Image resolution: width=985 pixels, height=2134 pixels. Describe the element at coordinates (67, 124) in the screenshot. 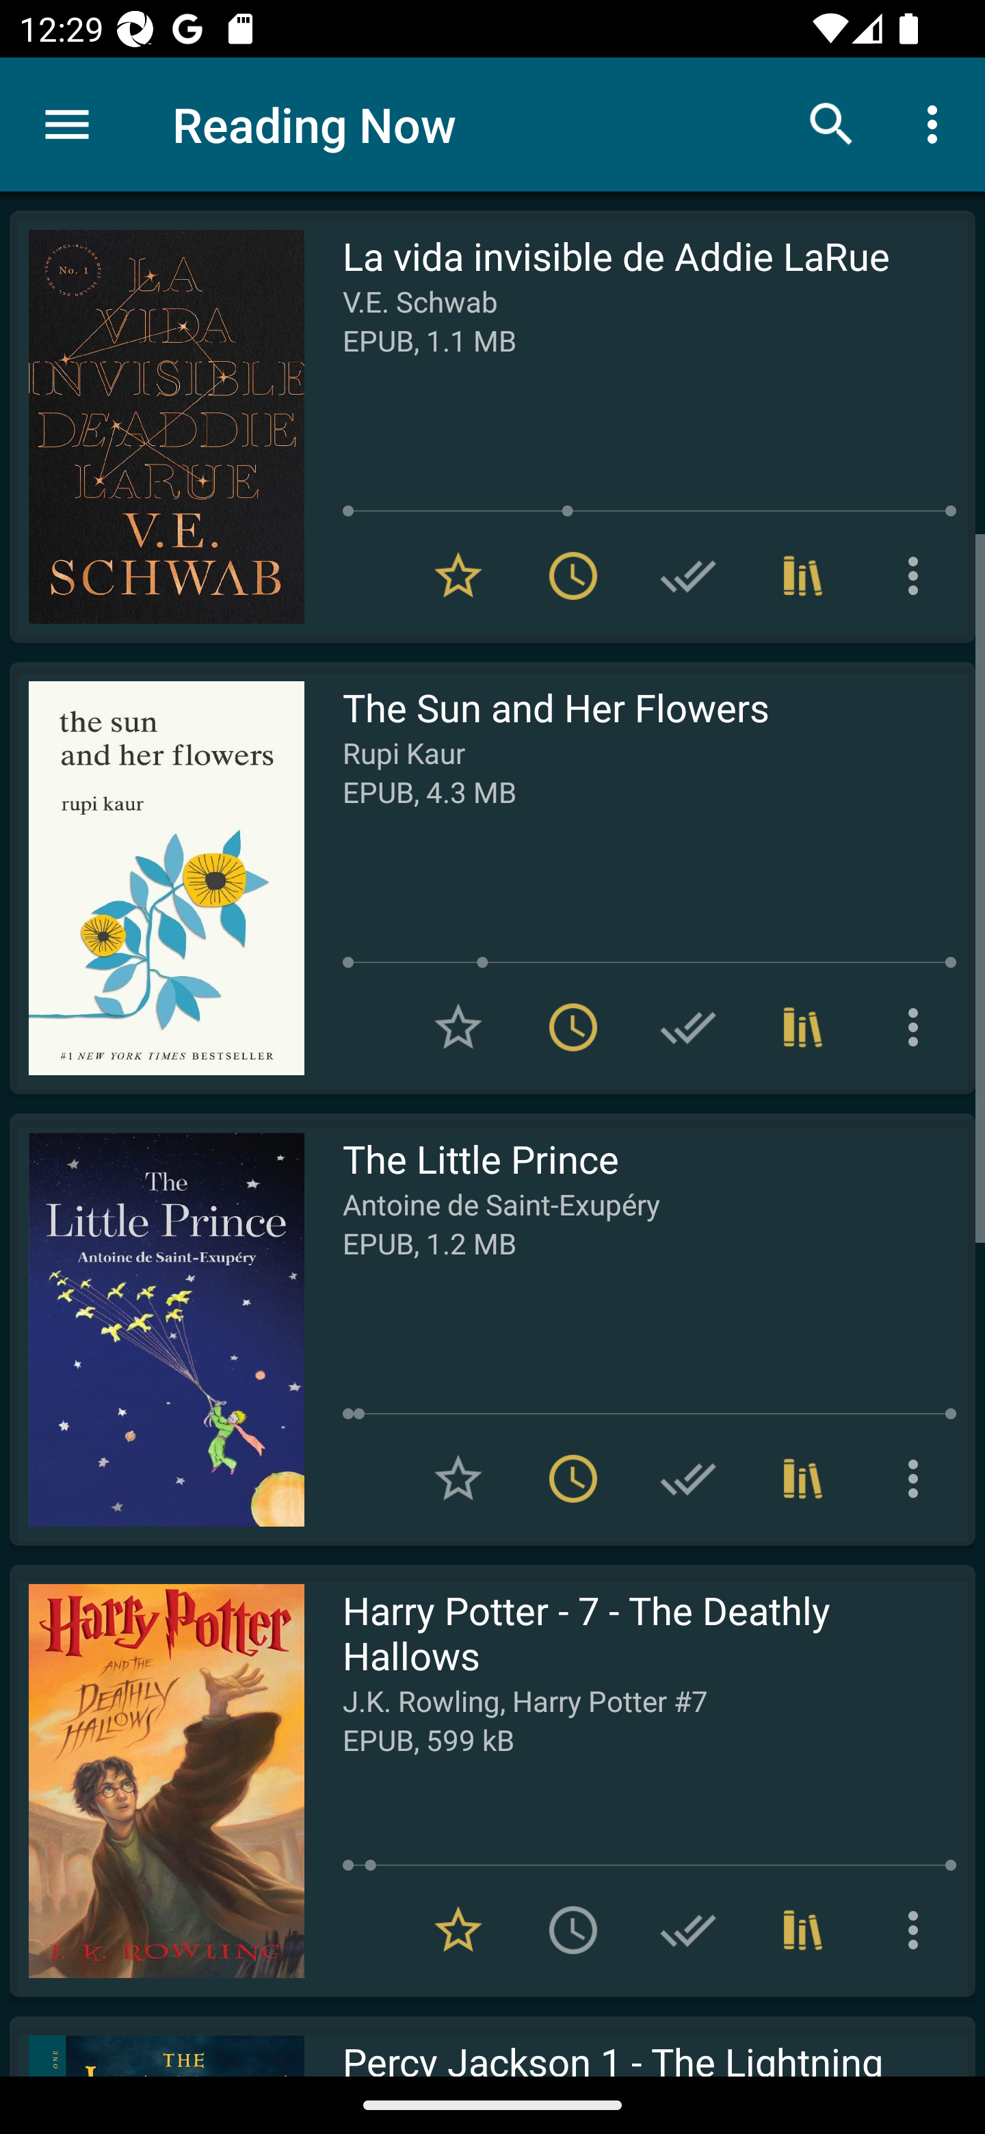

I see `Menu` at that location.